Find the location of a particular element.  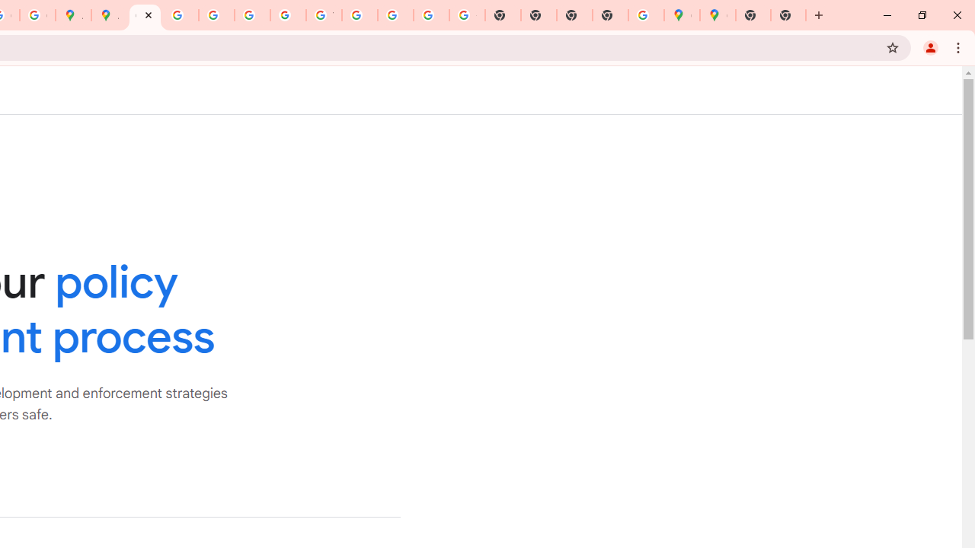

Privacy Help Center - Policies Help is located at coordinates (181, 15).